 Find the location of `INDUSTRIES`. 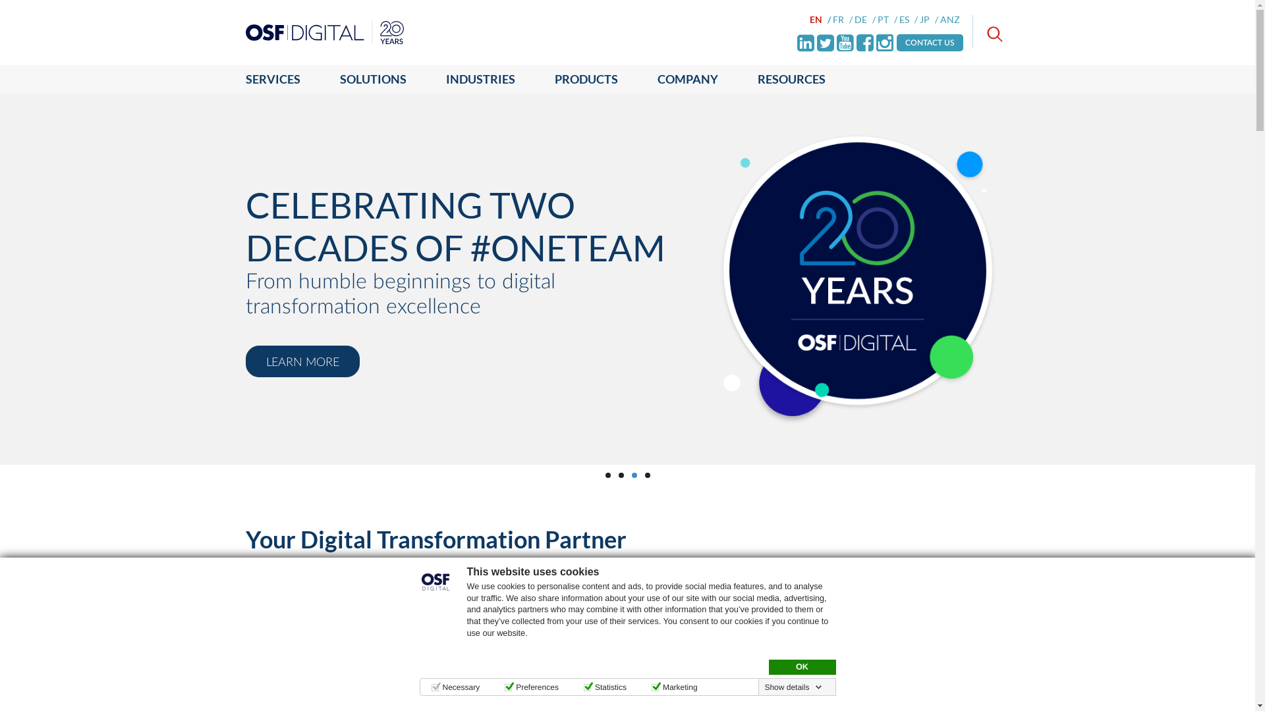

INDUSTRIES is located at coordinates (480, 79).